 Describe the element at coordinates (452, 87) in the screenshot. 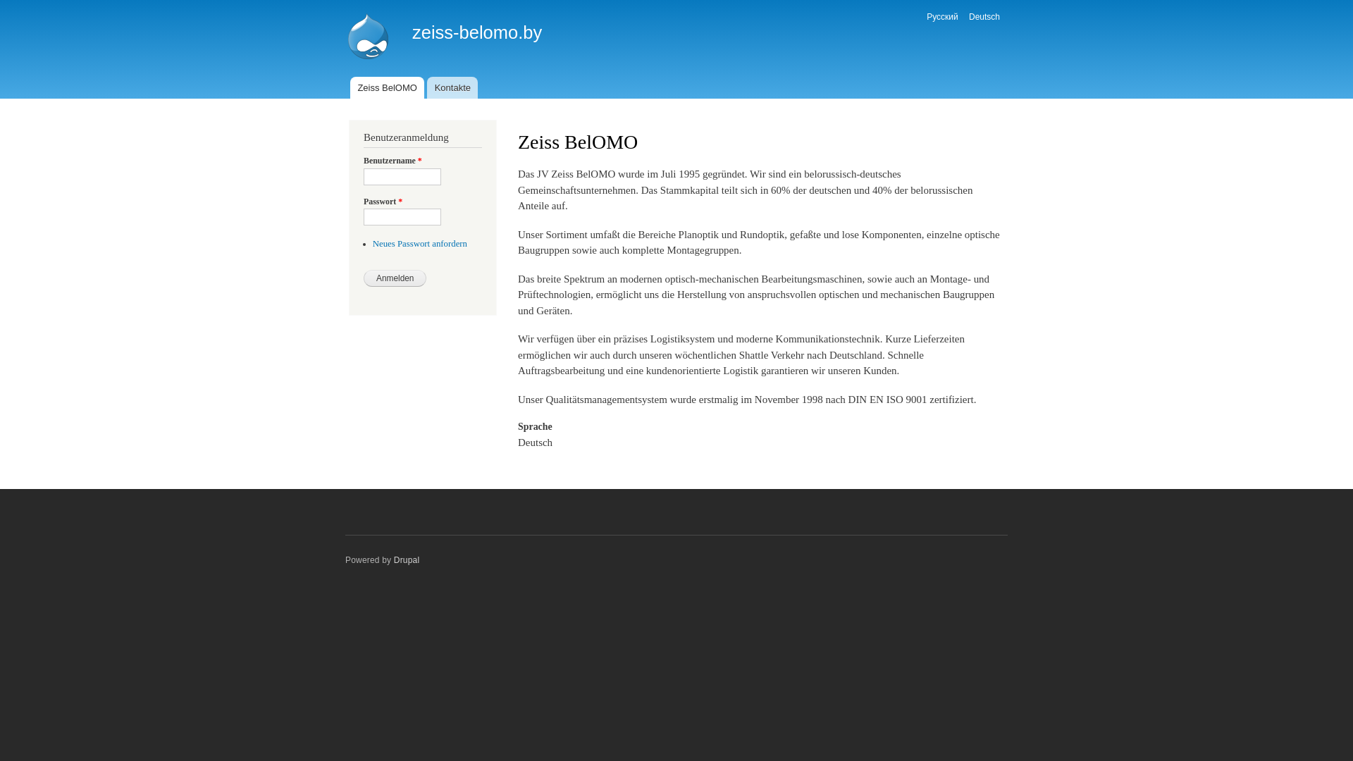

I see `Kontakte` at that location.